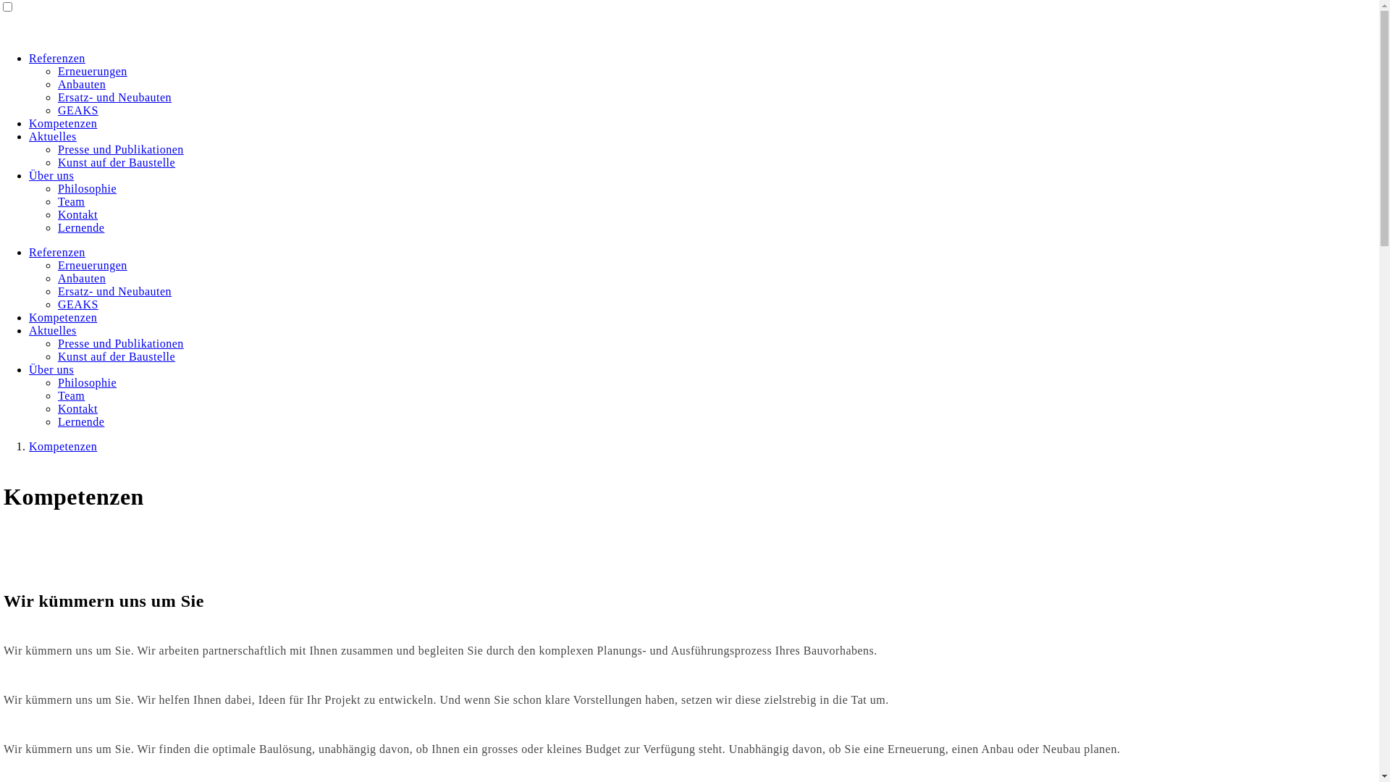 The height and width of the screenshot is (782, 1390). What do you see at coordinates (121, 149) in the screenshot?
I see `Presse und Publikationen` at bounding box center [121, 149].